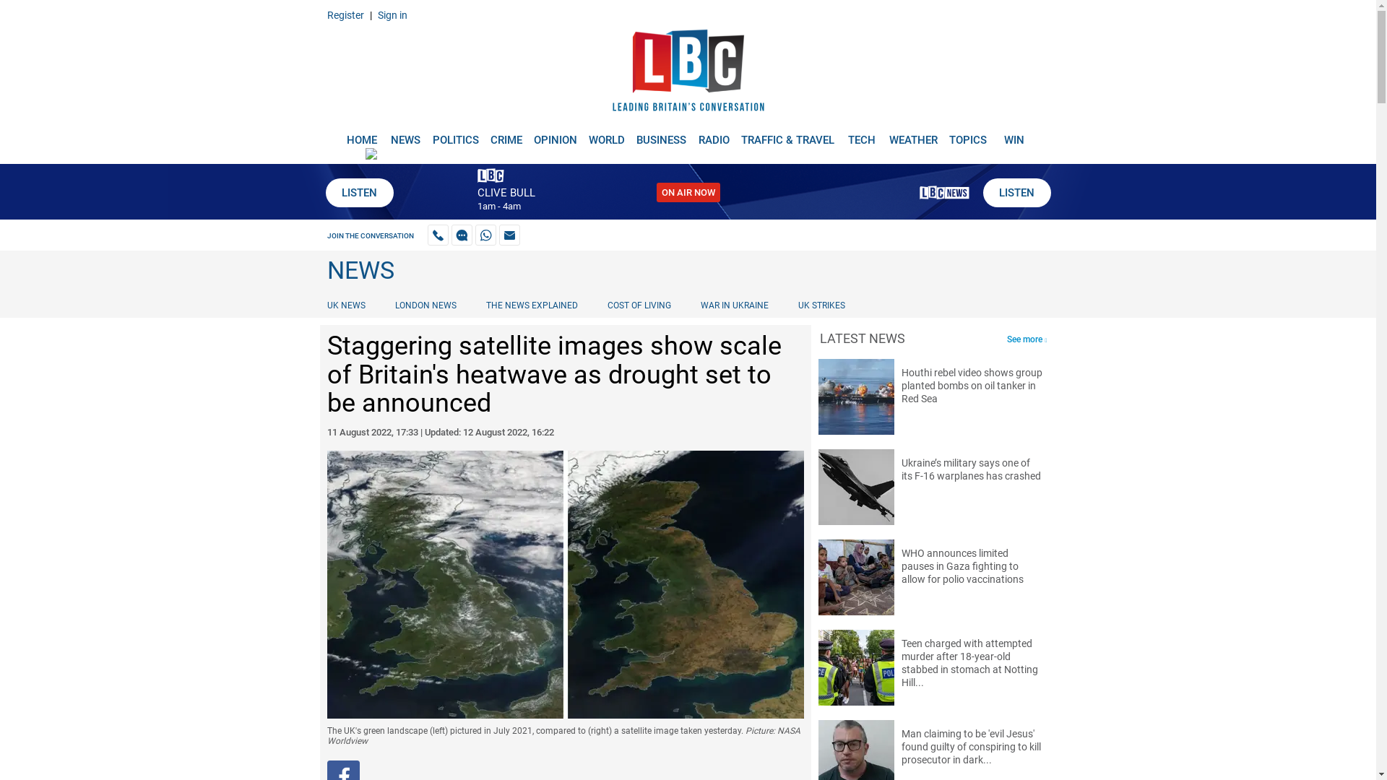 This screenshot has height=780, width=1387. I want to click on WAR IN UKRAINE, so click(733, 305).